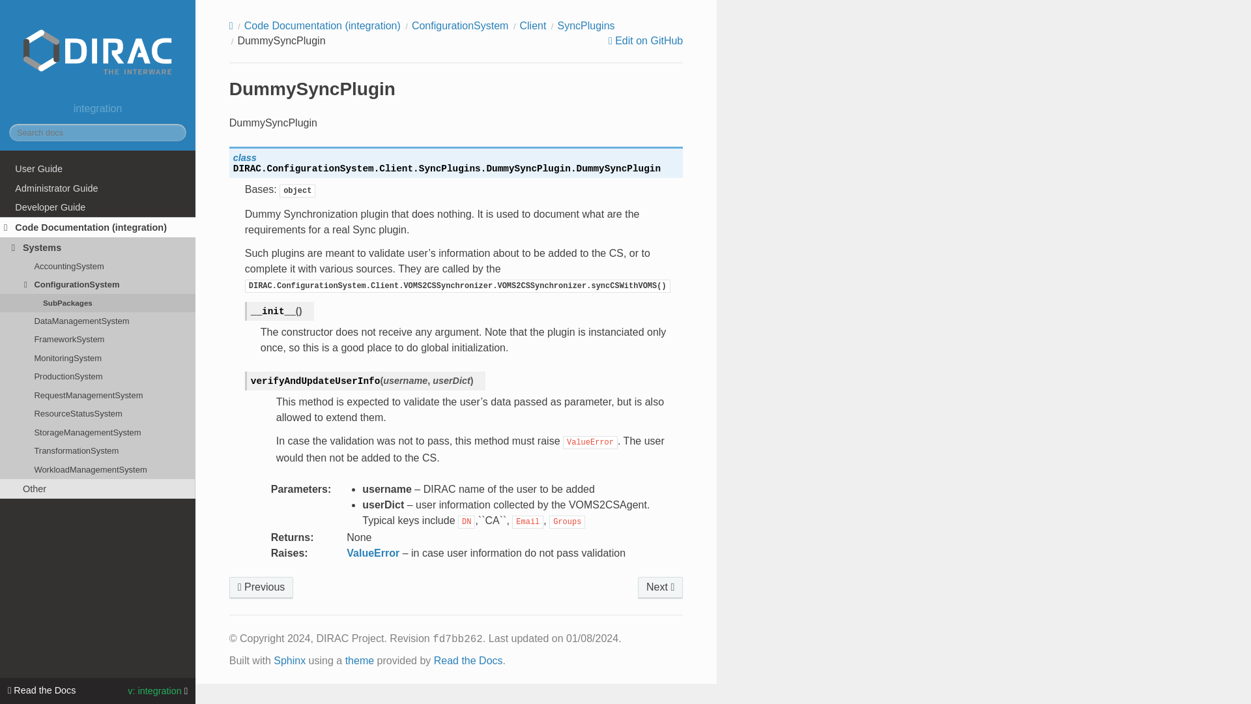 This screenshot has height=704, width=1251. Describe the element at coordinates (373, 553) in the screenshot. I see `ValueError` at that location.